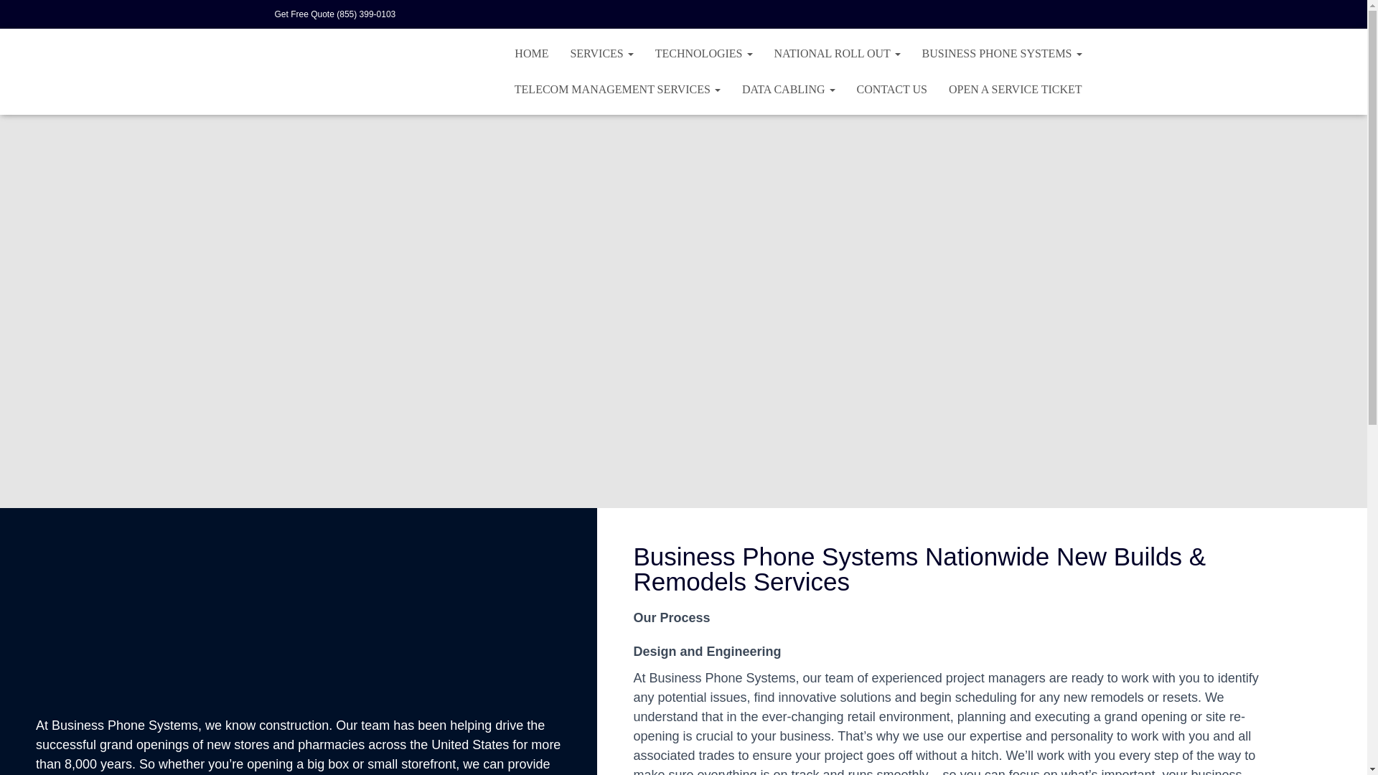 This screenshot has height=775, width=1378. What do you see at coordinates (1002, 53) in the screenshot?
I see `BUSINESS PHONE SYSTEMS` at bounding box center [1002, 53].